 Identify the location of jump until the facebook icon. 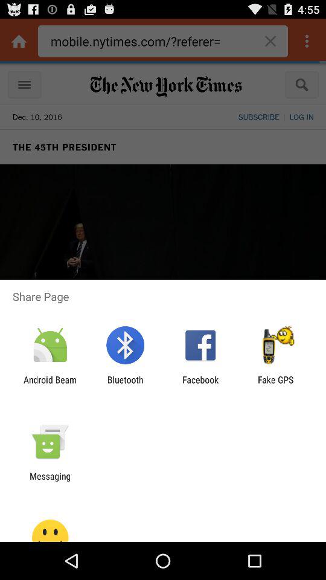
(200, 385).